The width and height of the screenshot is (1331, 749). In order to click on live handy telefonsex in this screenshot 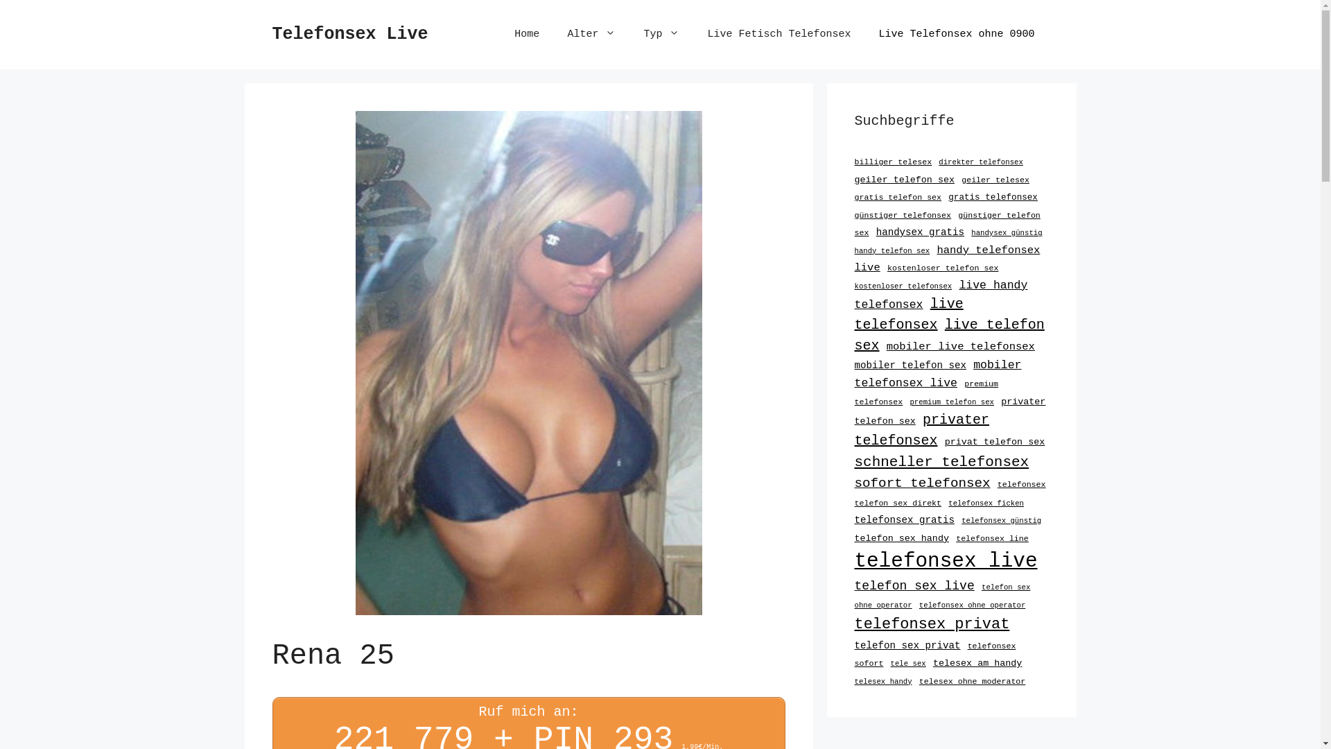, I will do `click(941, 295)`.